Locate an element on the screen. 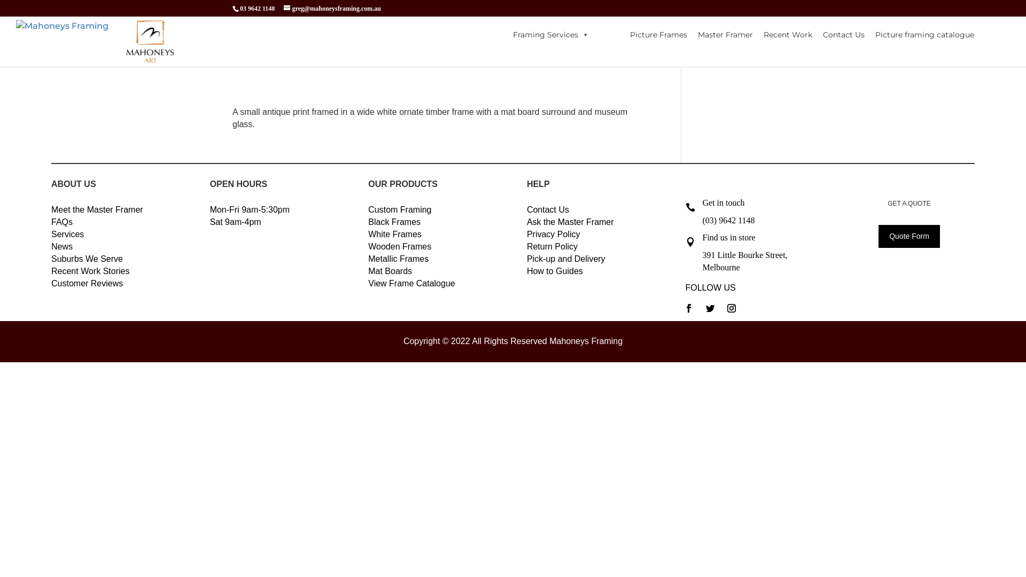 This screenshot has width=1026, height=577. Black Frames is located at coordinates (394, 222).